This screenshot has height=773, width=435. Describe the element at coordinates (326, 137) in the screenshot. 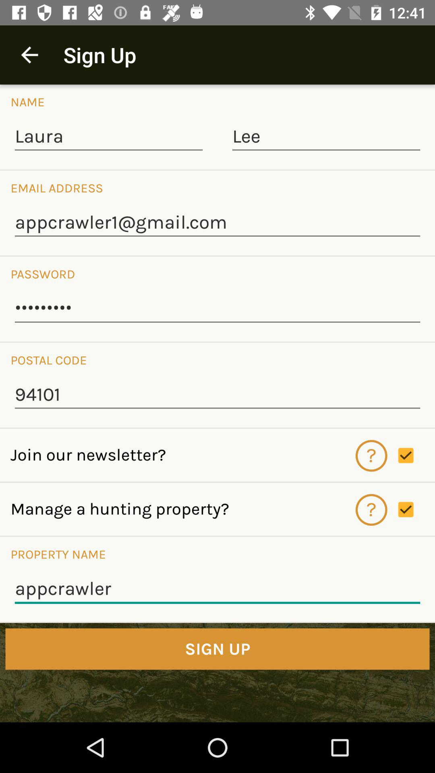

I see `turn off the item next to laura` at that location.